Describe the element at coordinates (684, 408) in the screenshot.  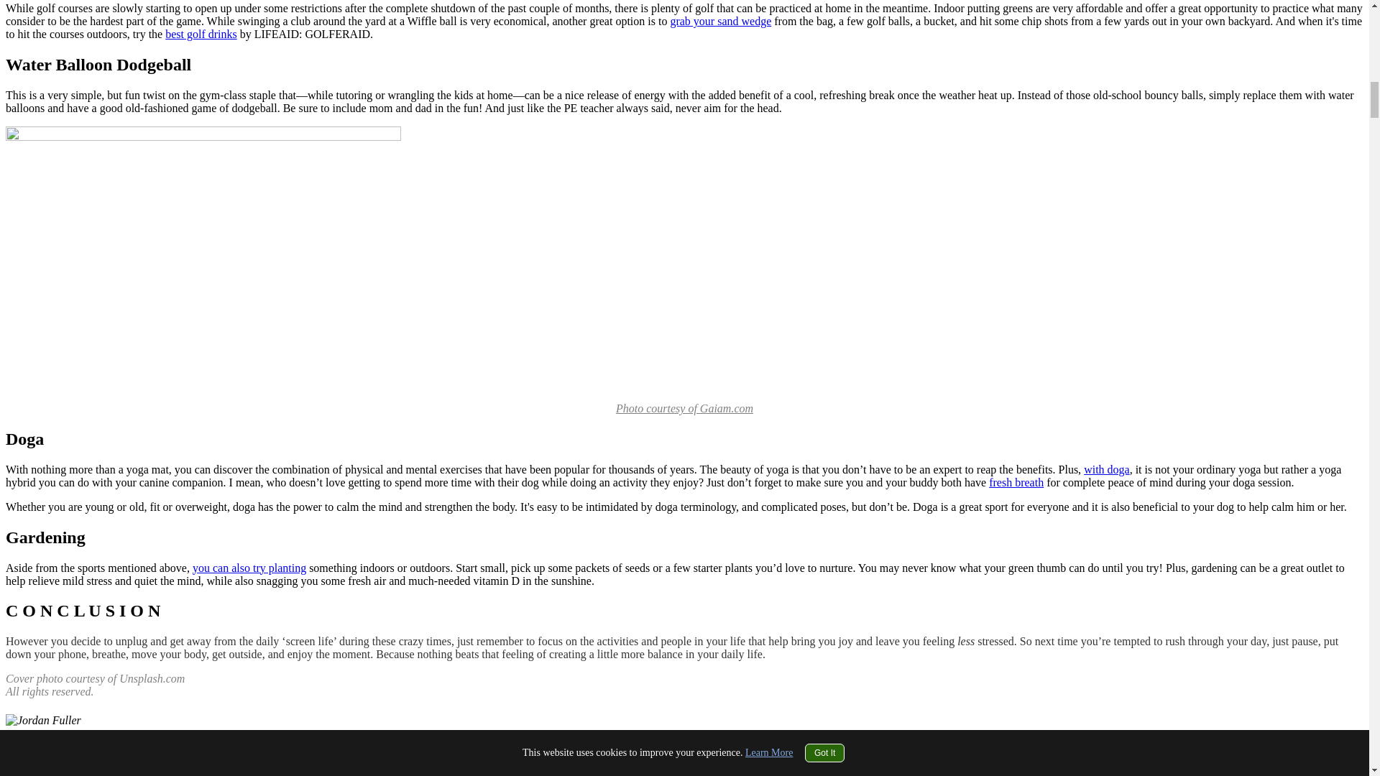
I see `Photo courtesy of Gaiam.com` at that location.